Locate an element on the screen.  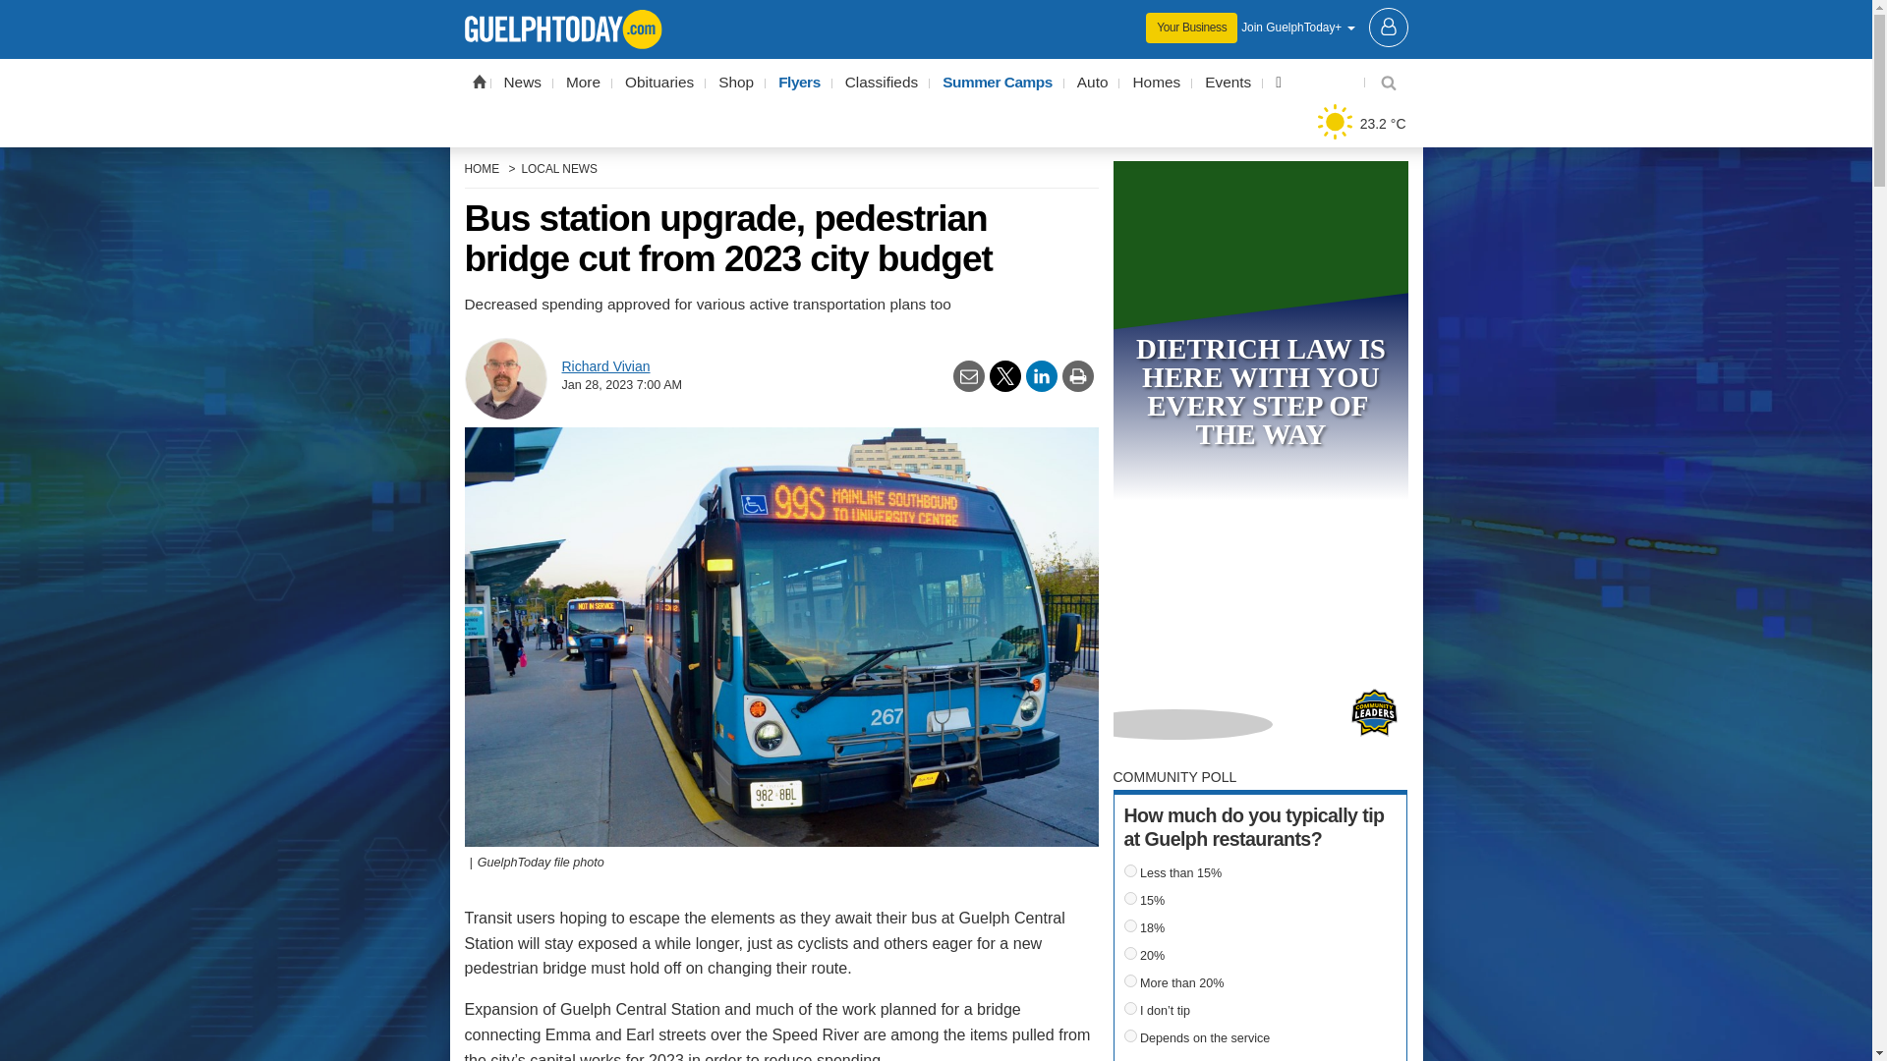
122726 is located at coordinates (1130, 980).